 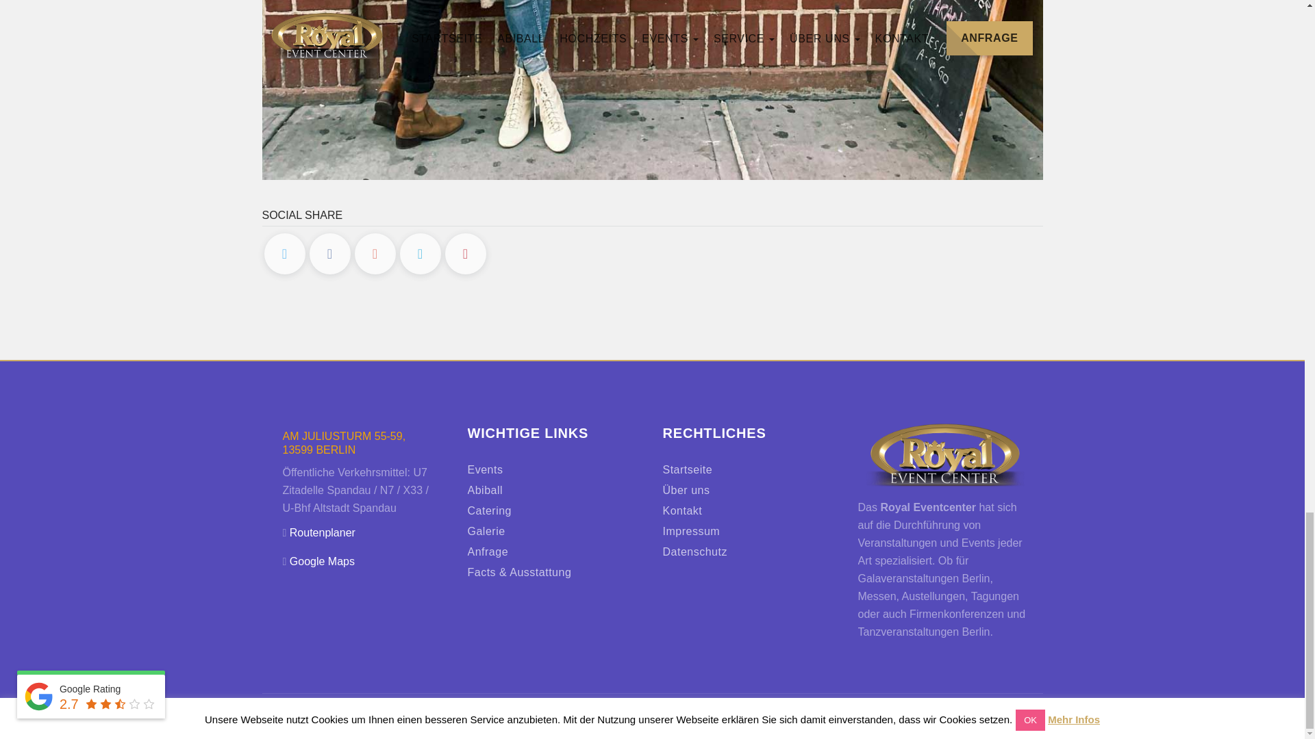 I want to click on Kontakt, so click(x=682, y=510).